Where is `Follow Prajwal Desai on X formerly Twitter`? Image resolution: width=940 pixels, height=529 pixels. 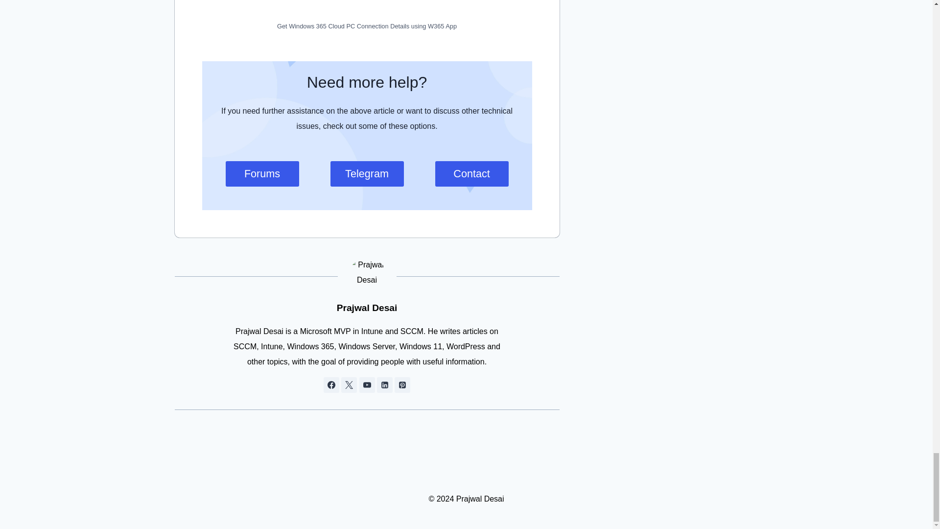 Follow Prajwal Desai on X formerly Twitter is located at coordinates (349, 385).